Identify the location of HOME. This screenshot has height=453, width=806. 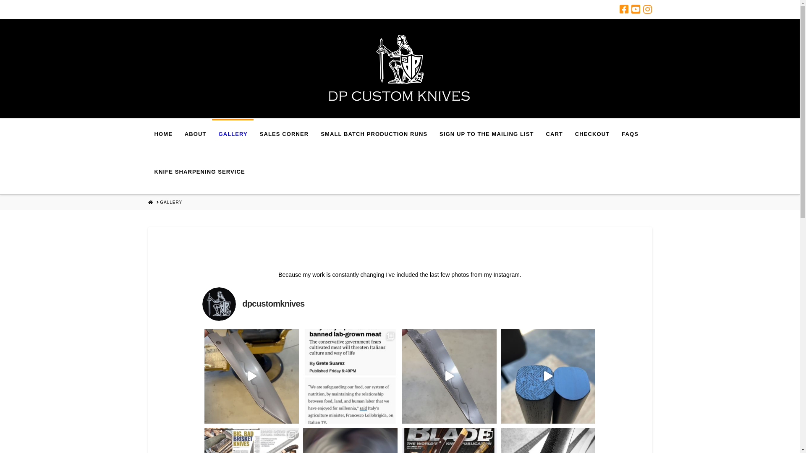
(163, 138).